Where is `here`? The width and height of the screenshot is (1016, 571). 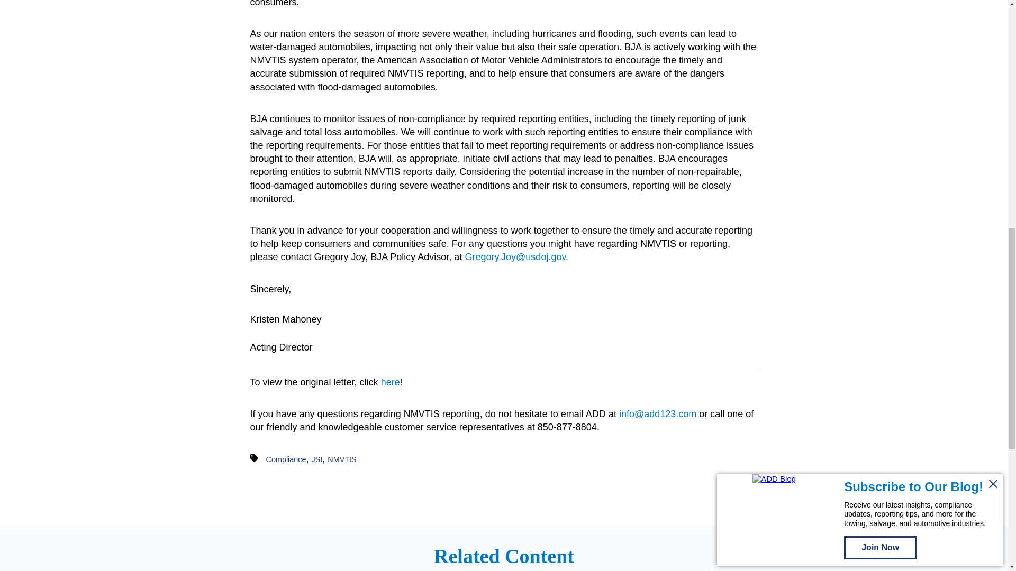 here is located at coordinates (391, 382).